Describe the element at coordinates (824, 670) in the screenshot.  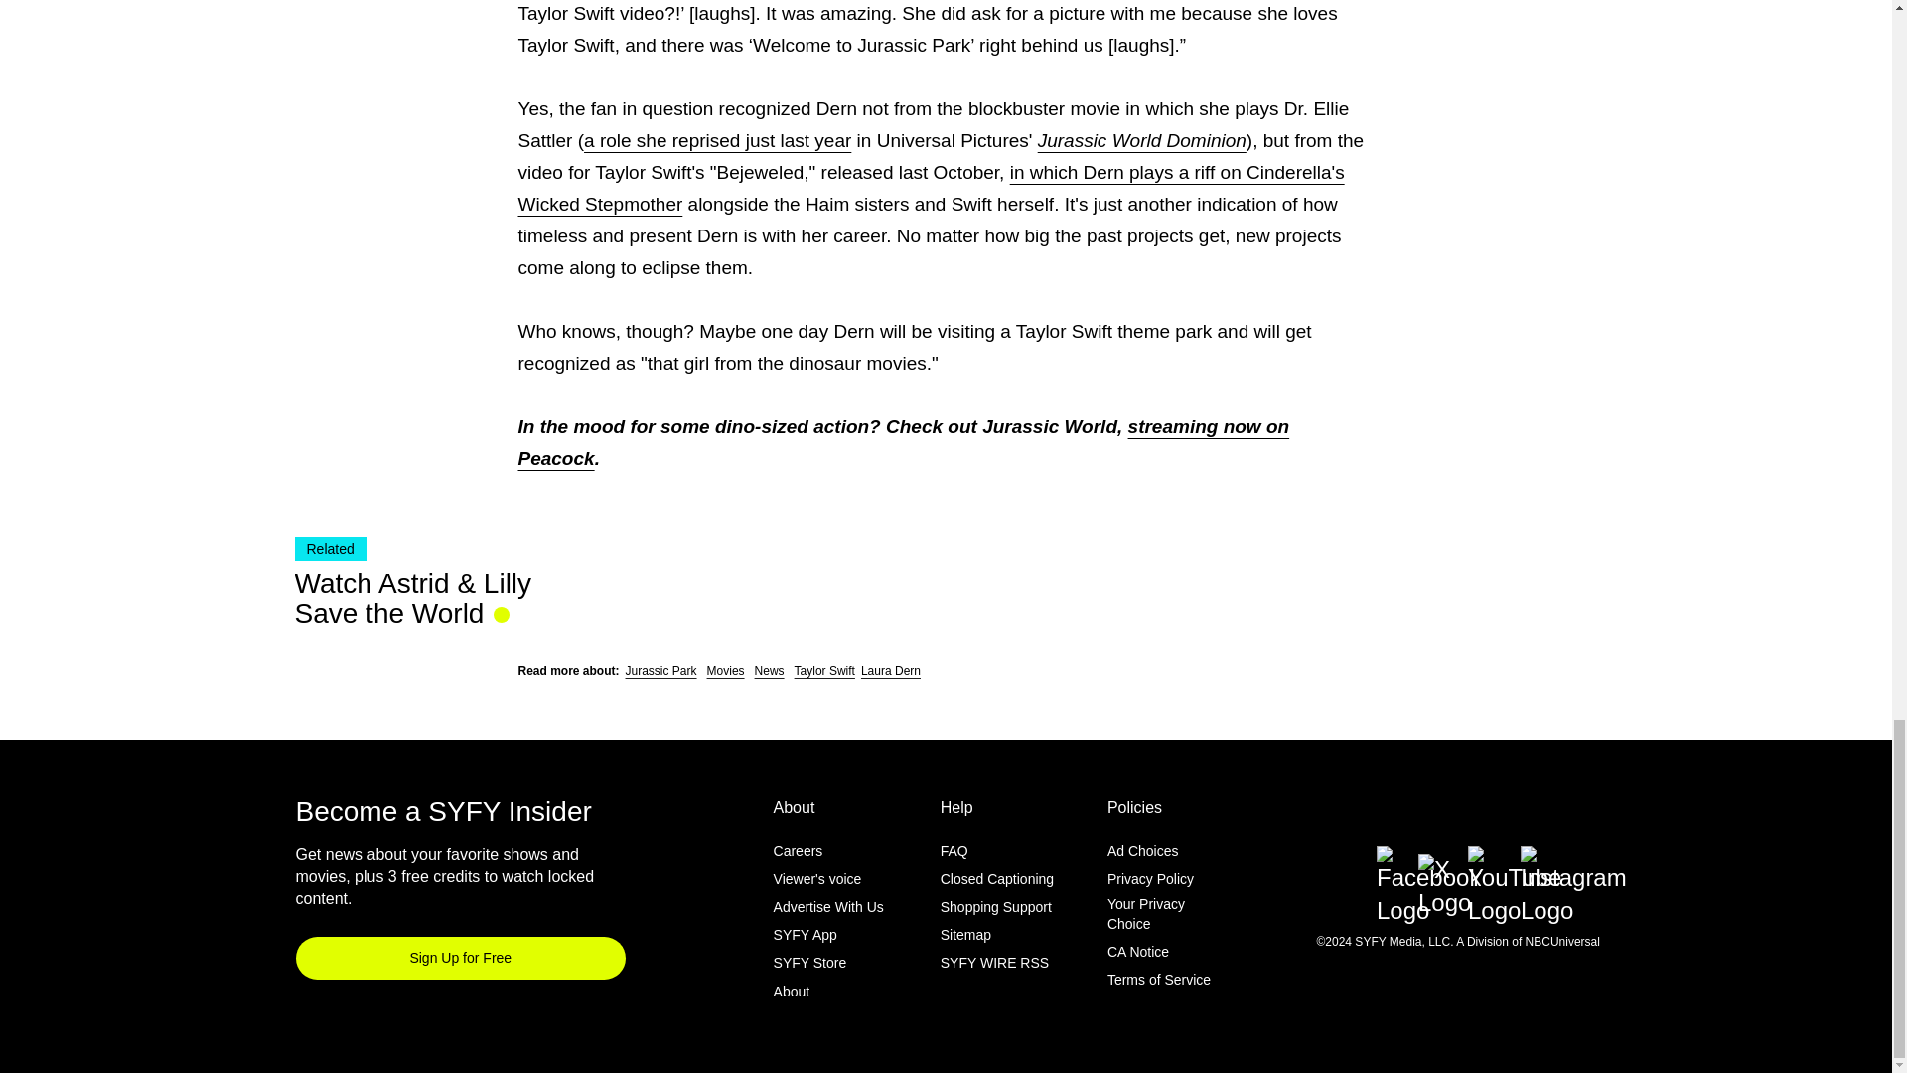
I see `Taylor Swift` at that location.